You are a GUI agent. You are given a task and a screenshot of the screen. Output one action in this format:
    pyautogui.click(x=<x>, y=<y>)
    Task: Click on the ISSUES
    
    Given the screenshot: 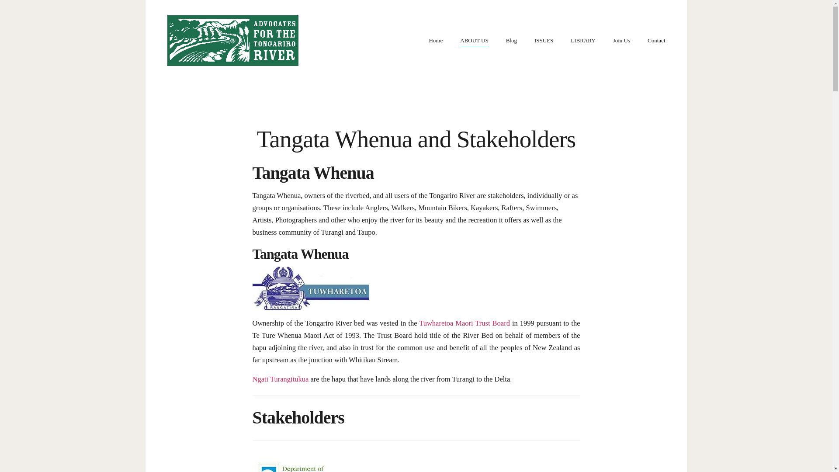 What is the action you would take?
    pyautogui.click(x=544, y=40)
    